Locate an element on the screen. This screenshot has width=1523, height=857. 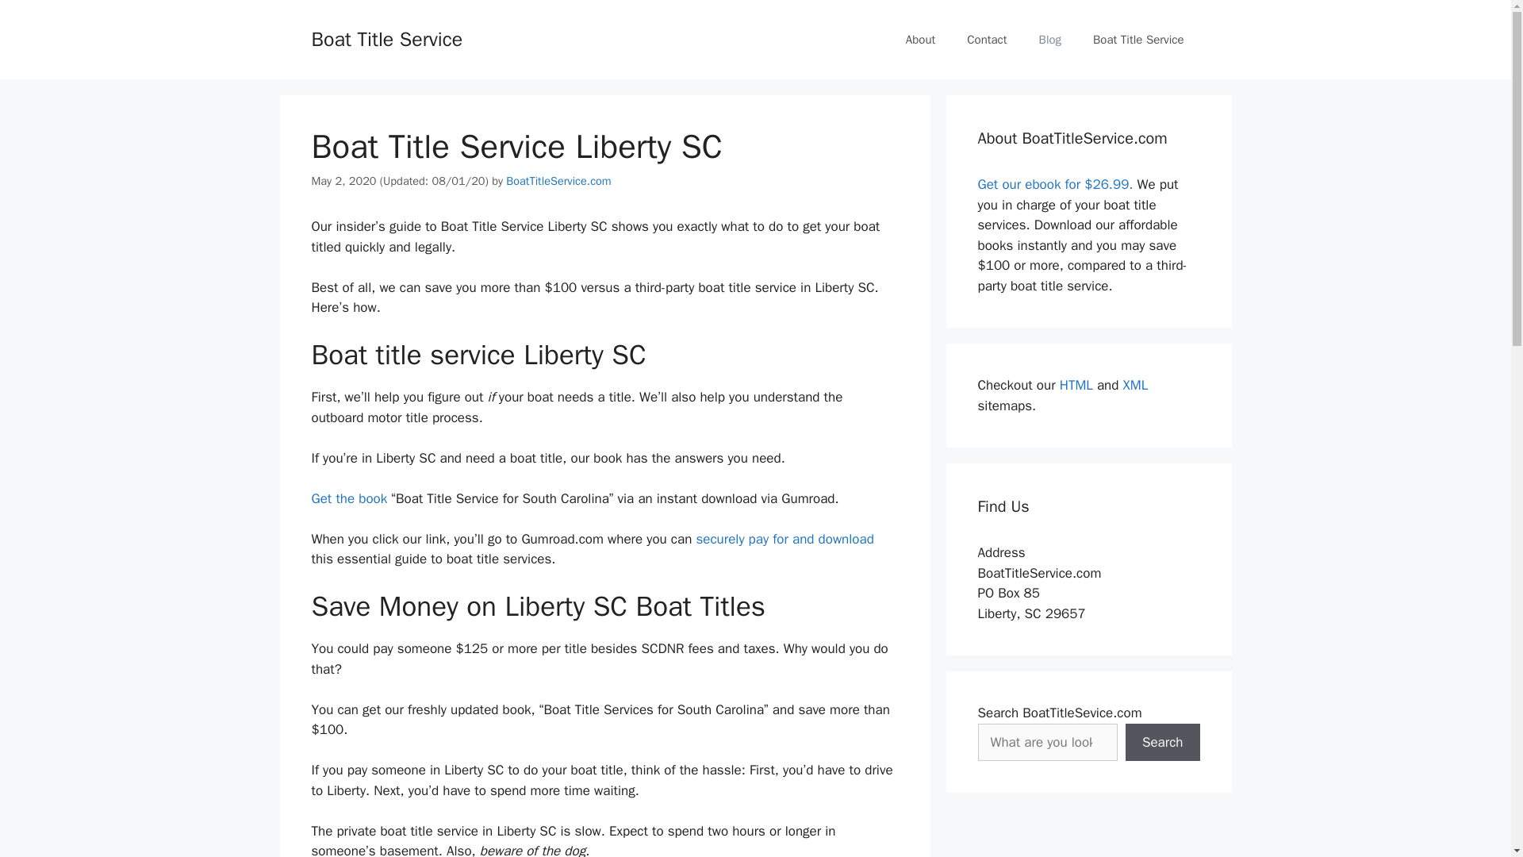
BoatTitleService.com is located at coordinates (558, 181).